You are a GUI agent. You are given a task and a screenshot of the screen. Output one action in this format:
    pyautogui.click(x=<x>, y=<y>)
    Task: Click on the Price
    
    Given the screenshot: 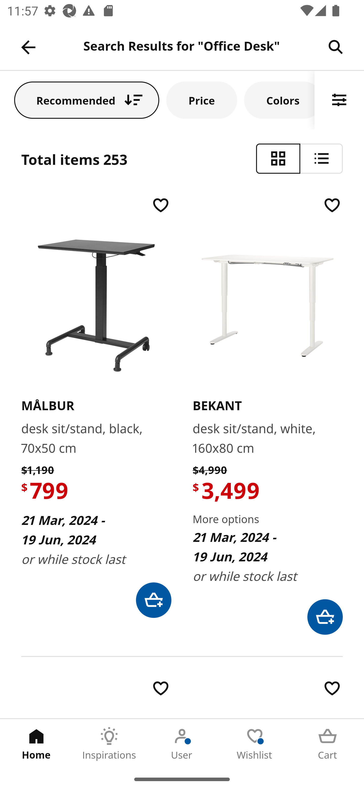 What is the action you would take?
    pyautogui.click(x=202, y=100)
    